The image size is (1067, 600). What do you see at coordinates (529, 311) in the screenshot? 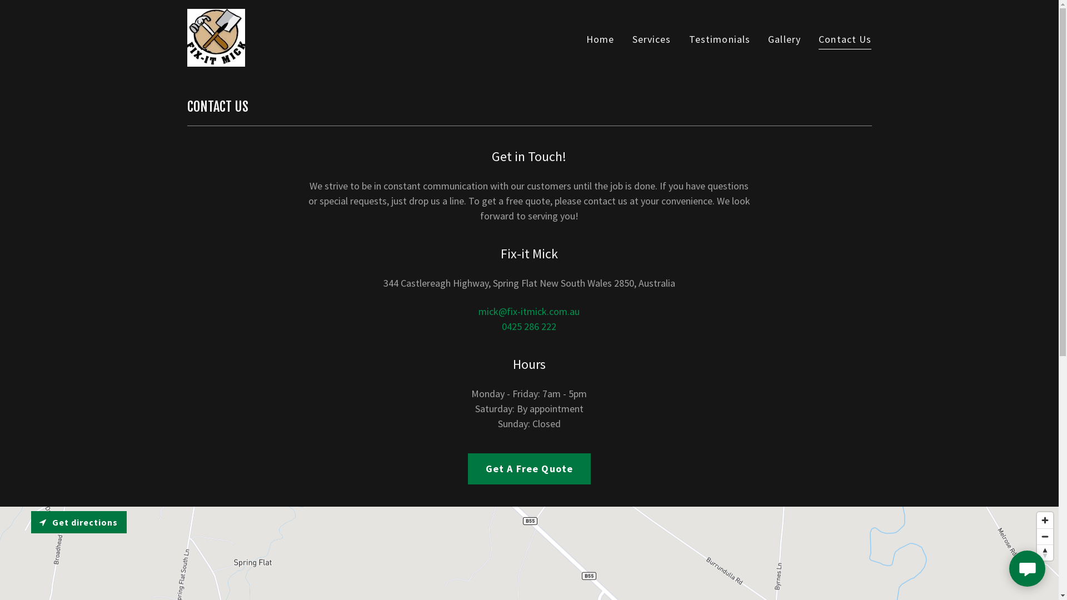
I see `mick@fix-itmick.com.au` at bounding box center [529, 311].